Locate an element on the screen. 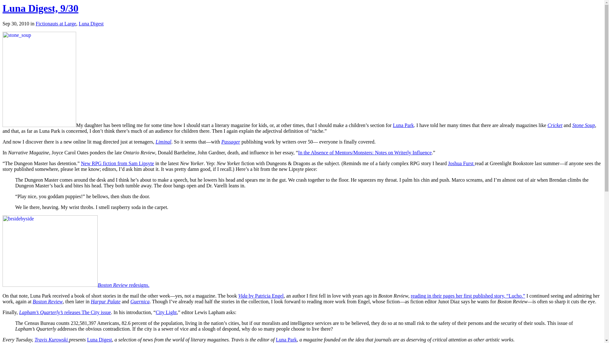 The image size is (609, 343). Luna Park is located at coordinates (403, 125).